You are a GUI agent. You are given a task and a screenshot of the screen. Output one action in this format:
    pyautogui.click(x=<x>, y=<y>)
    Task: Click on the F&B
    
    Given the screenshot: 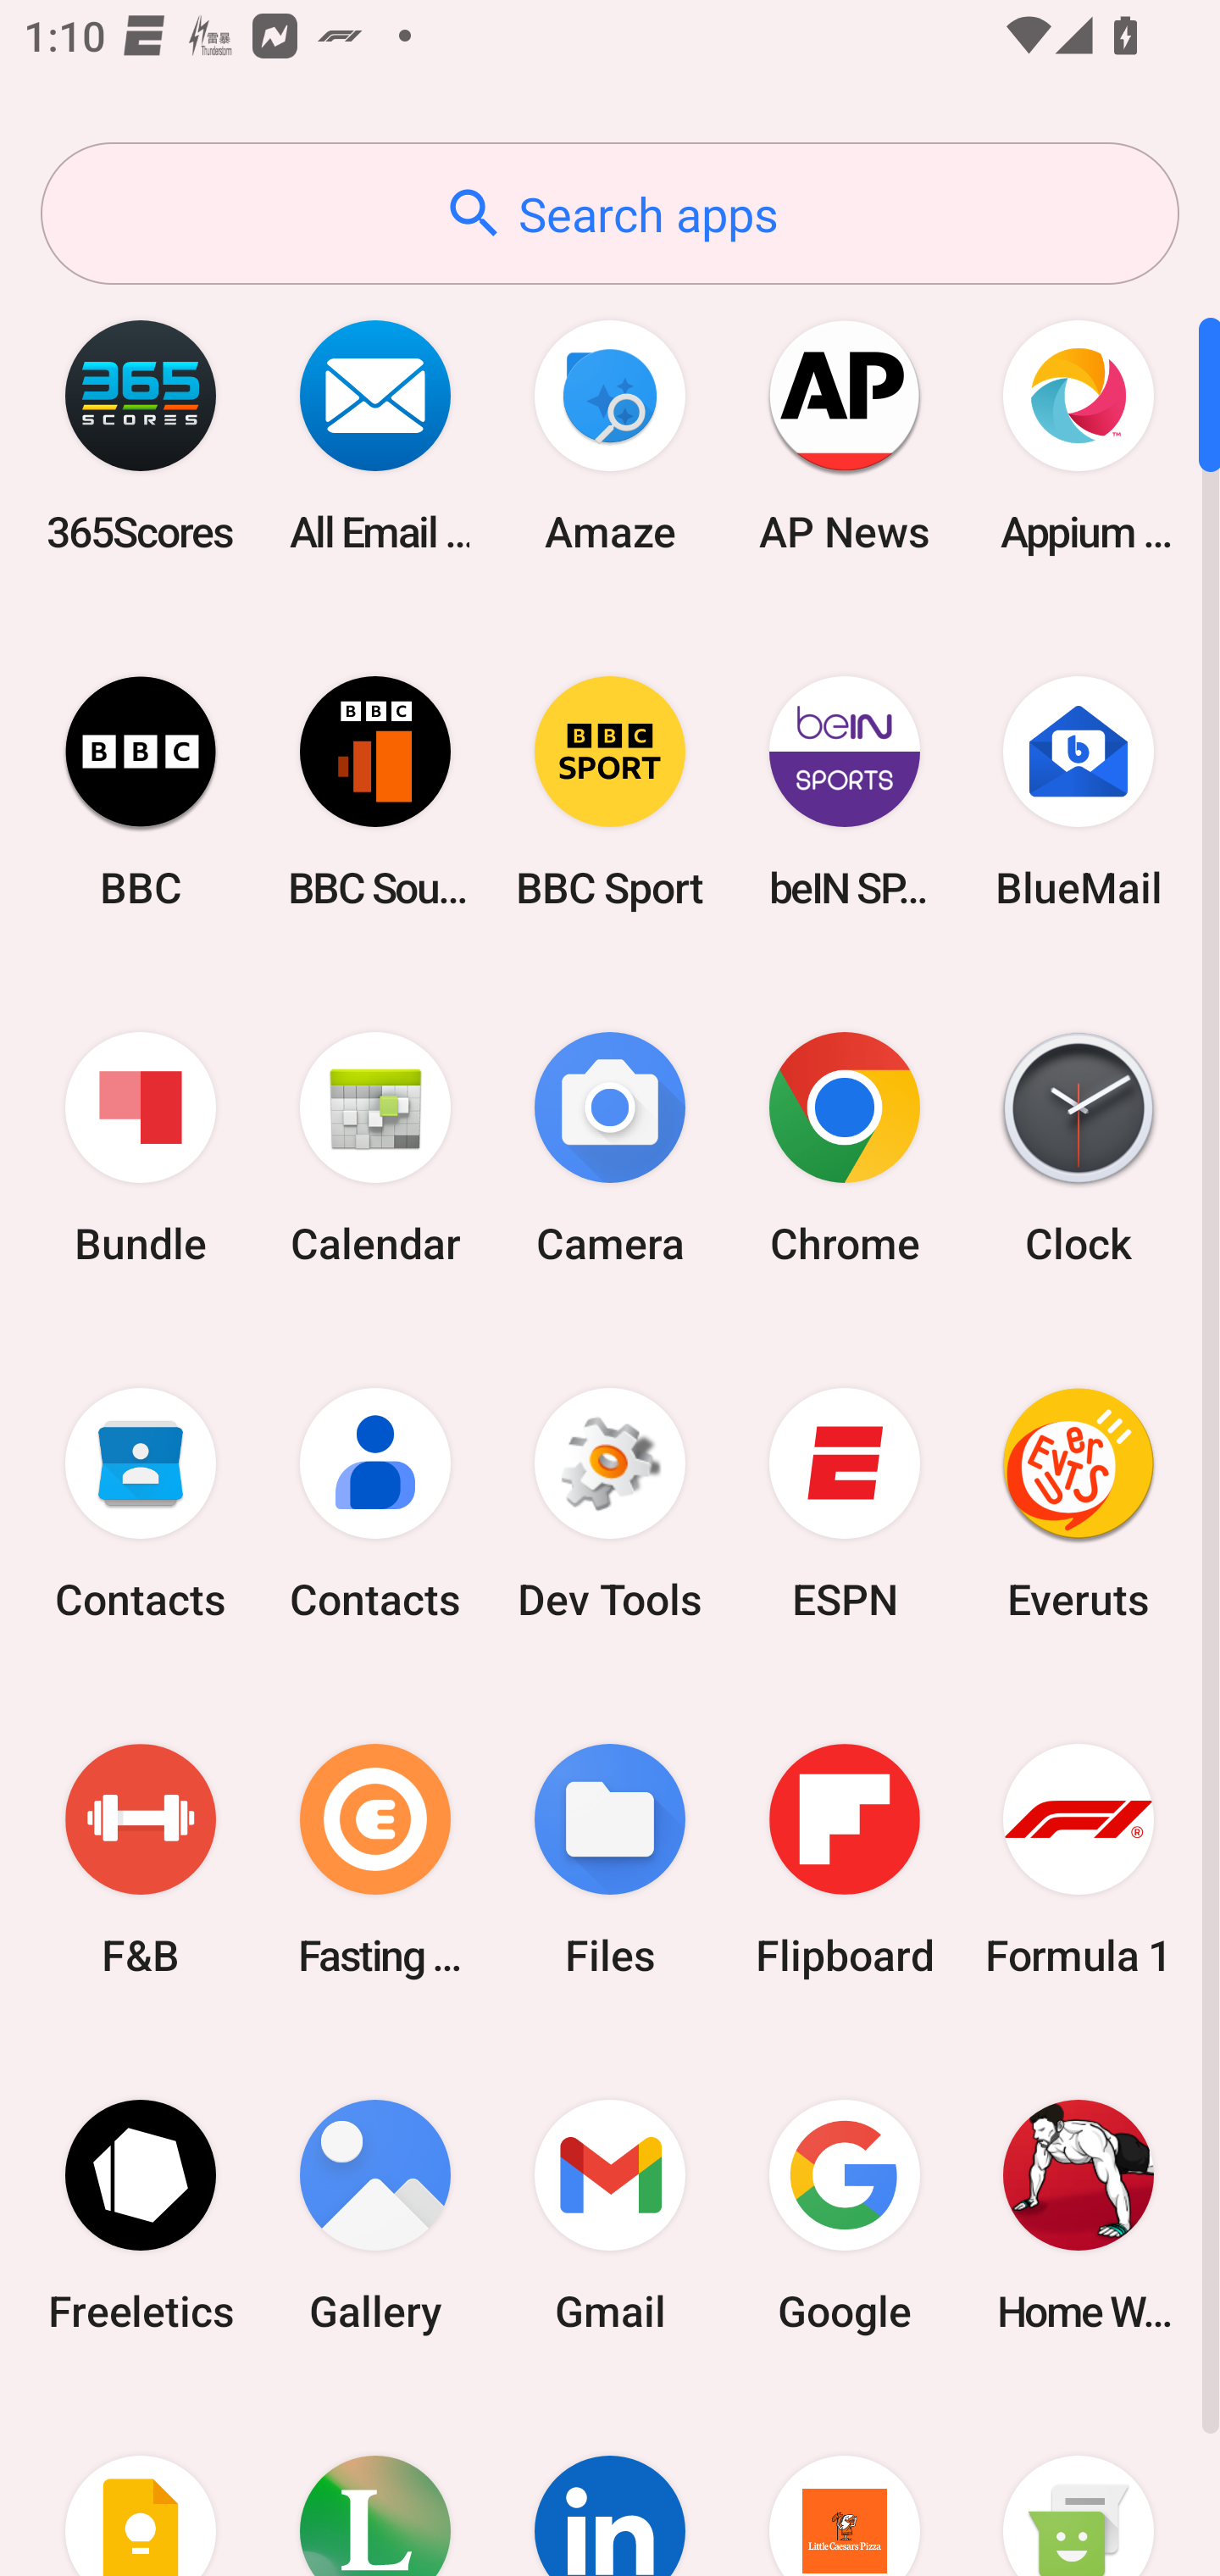 What is the action you would take?
    pyautogui.click(x=141, y=1859)
    